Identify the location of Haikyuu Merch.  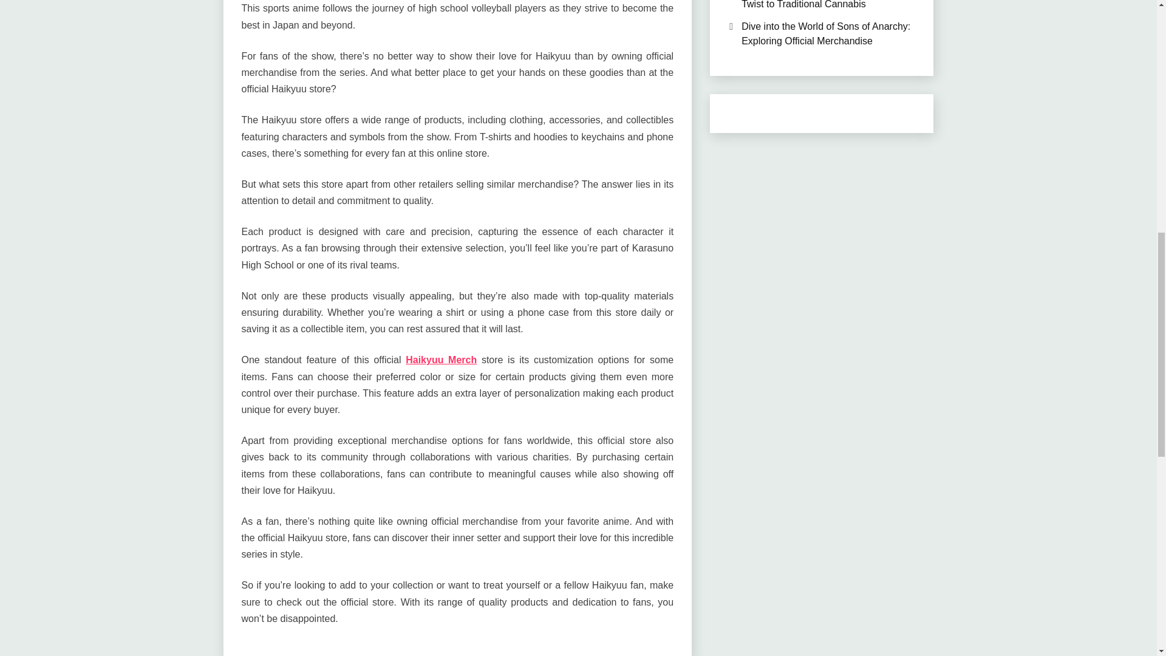
(441, 360).